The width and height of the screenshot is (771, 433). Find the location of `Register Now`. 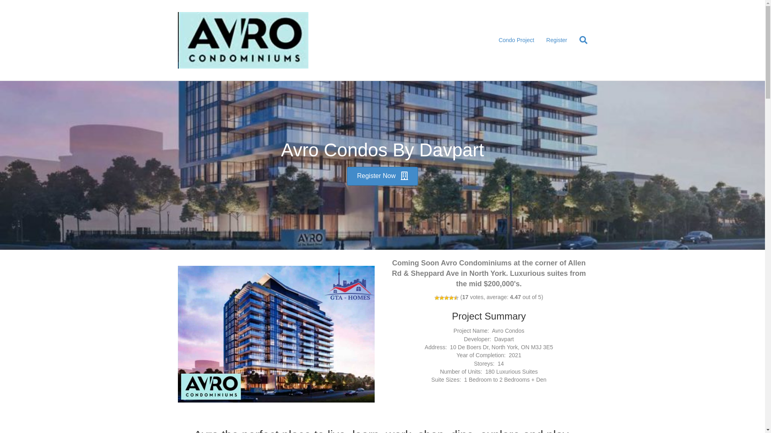

Register Now is located at coordinates (382, 176).